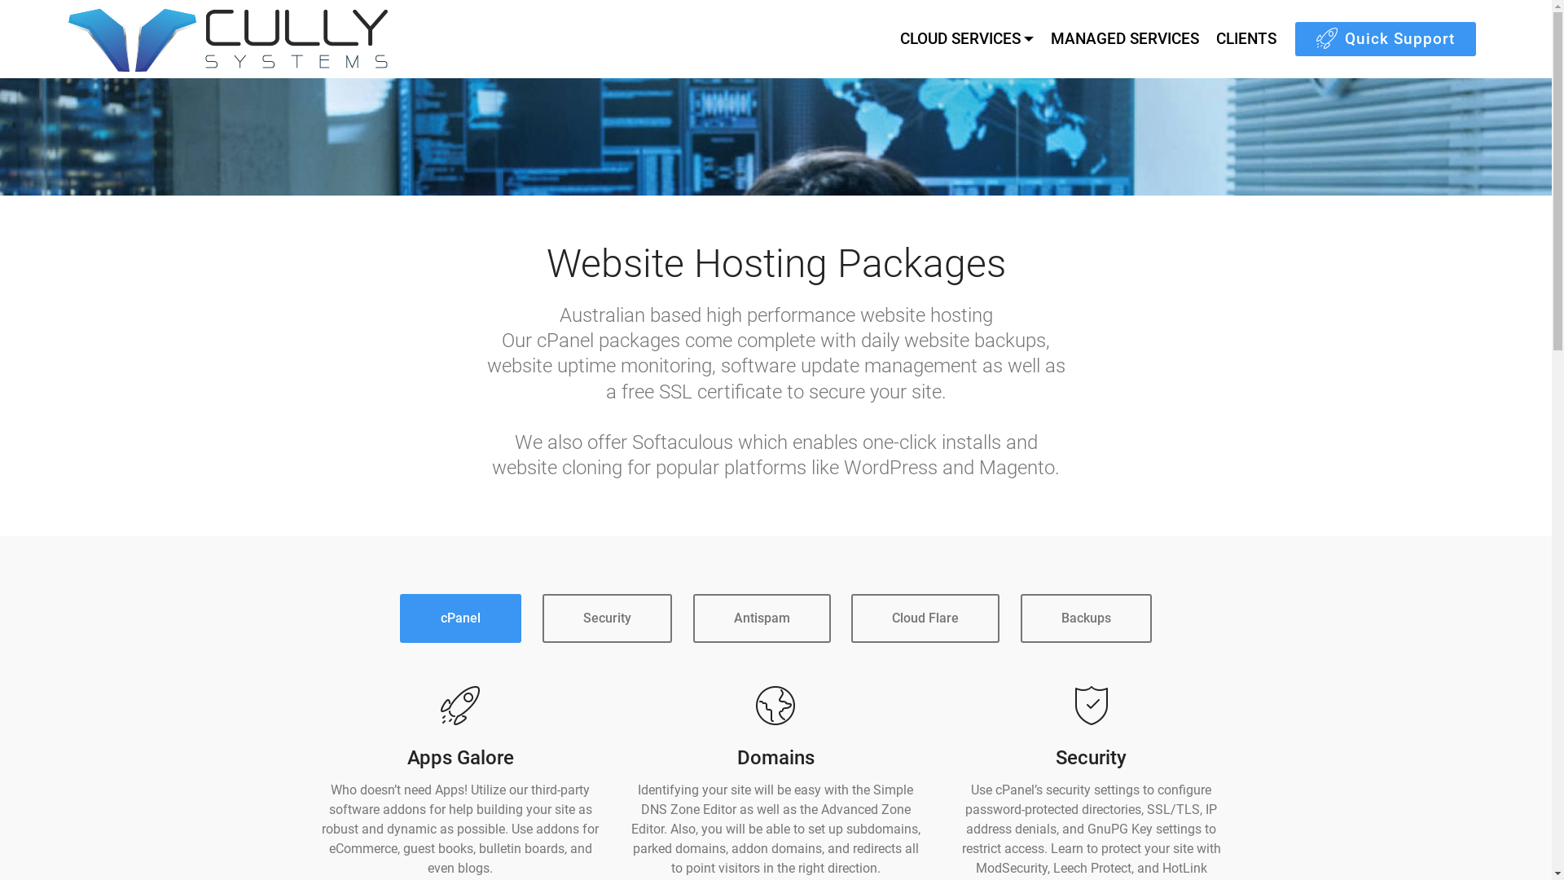 The height and width of the screenshot is (880, 1564). What do you see at coordinates (608, 618) in the screenshot?
I see `Security` at bounding box center [608, 618].